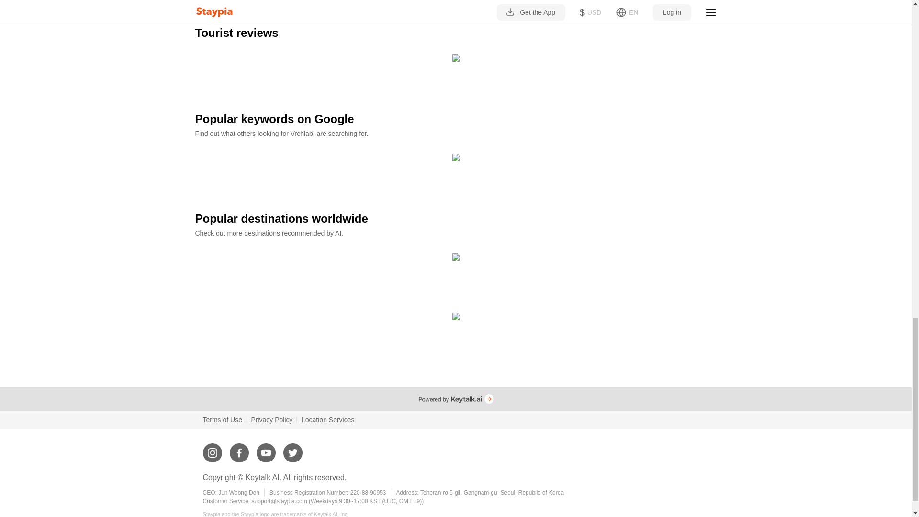  Describe the element at coordinates (328, 419) in the screenshot. I see `Location Services` at that location.